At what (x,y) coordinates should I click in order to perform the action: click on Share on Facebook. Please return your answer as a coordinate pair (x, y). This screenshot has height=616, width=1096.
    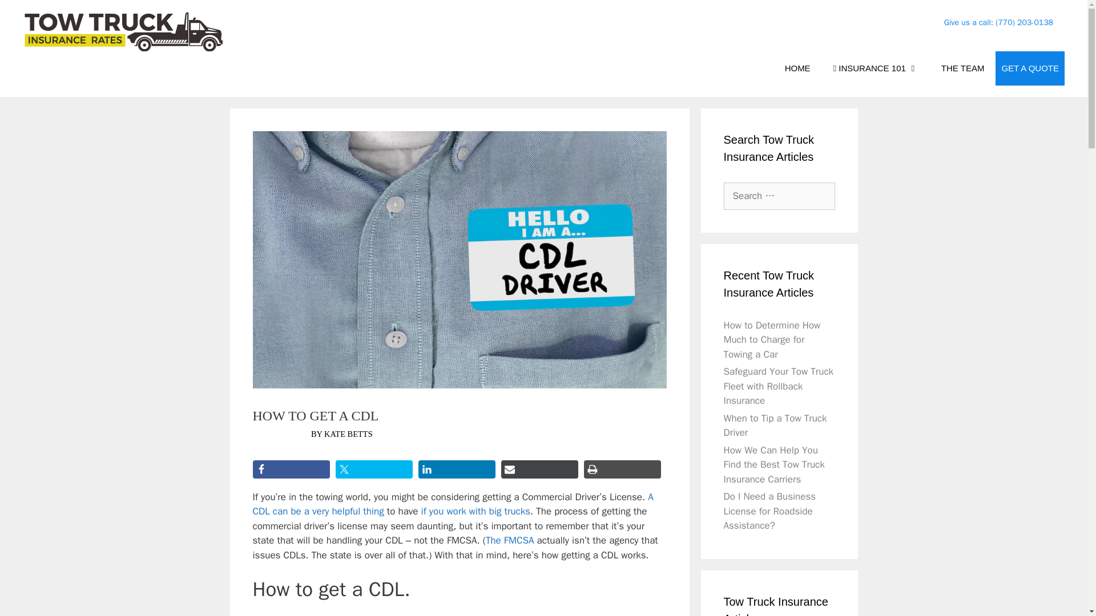
    Looking at the image, I should click on (291, 469).